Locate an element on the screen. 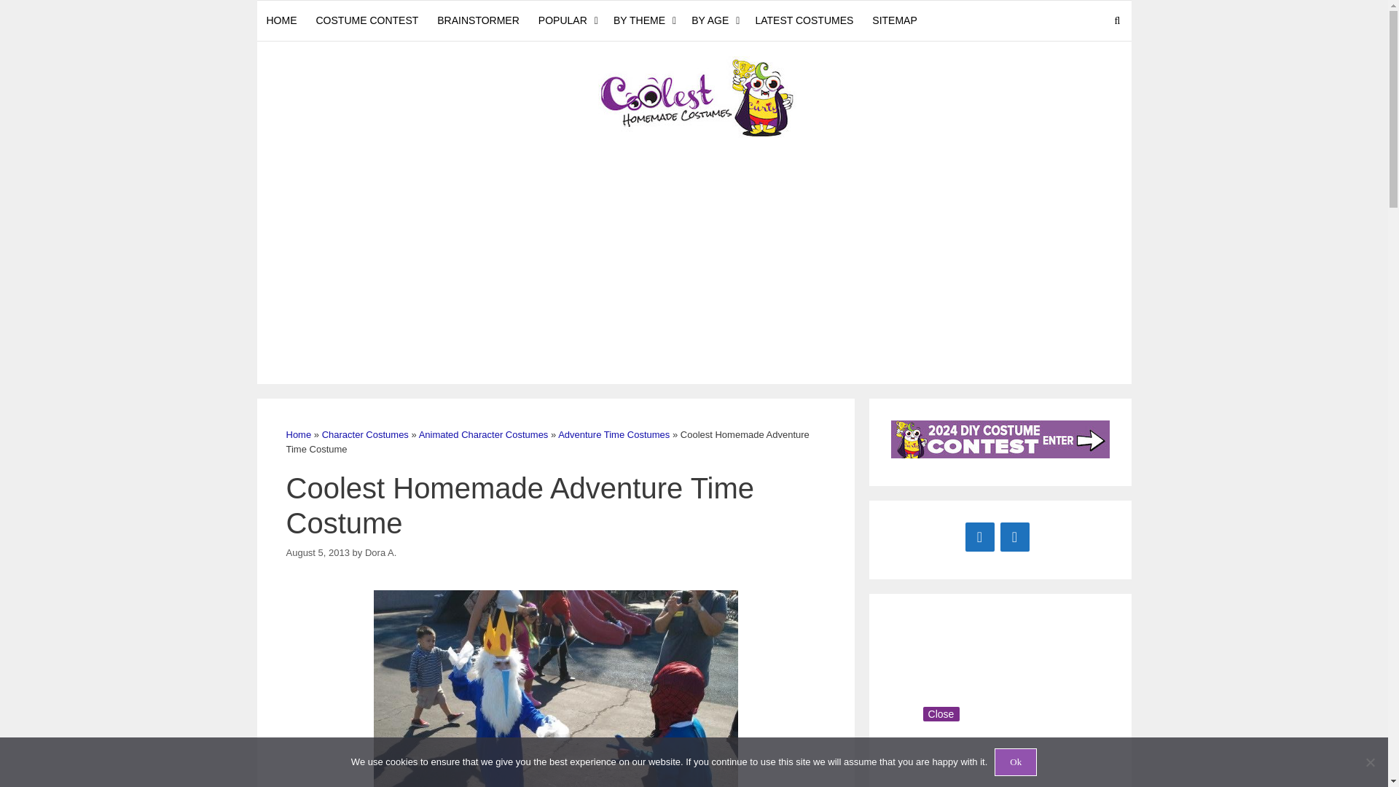  BY THEME is located at coordinates (643, 20).